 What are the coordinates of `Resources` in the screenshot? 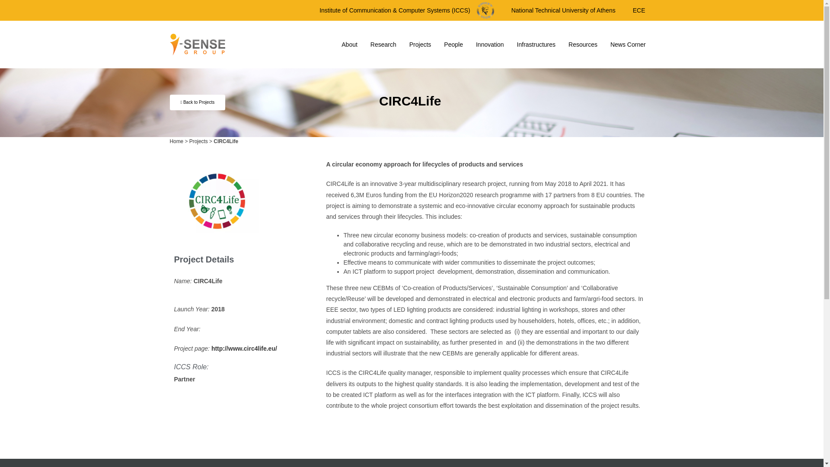 It's located at (583, 44).